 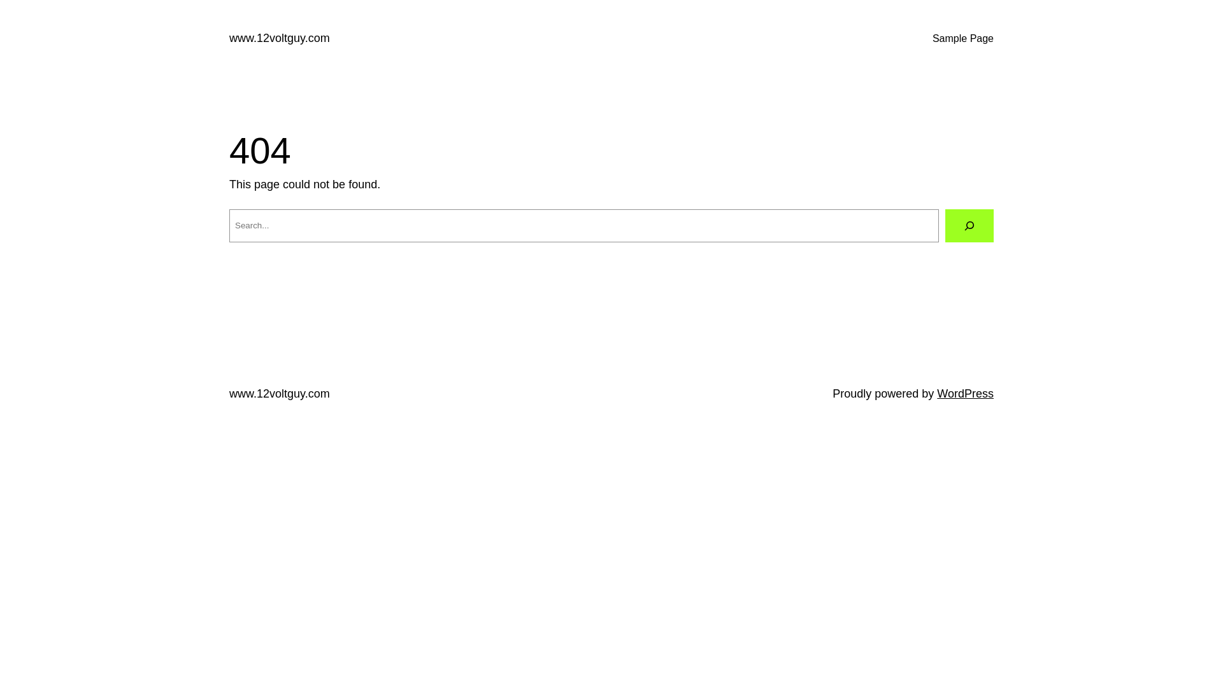 I want to click on www.12voltguy.com, so click(x=280, y=38).